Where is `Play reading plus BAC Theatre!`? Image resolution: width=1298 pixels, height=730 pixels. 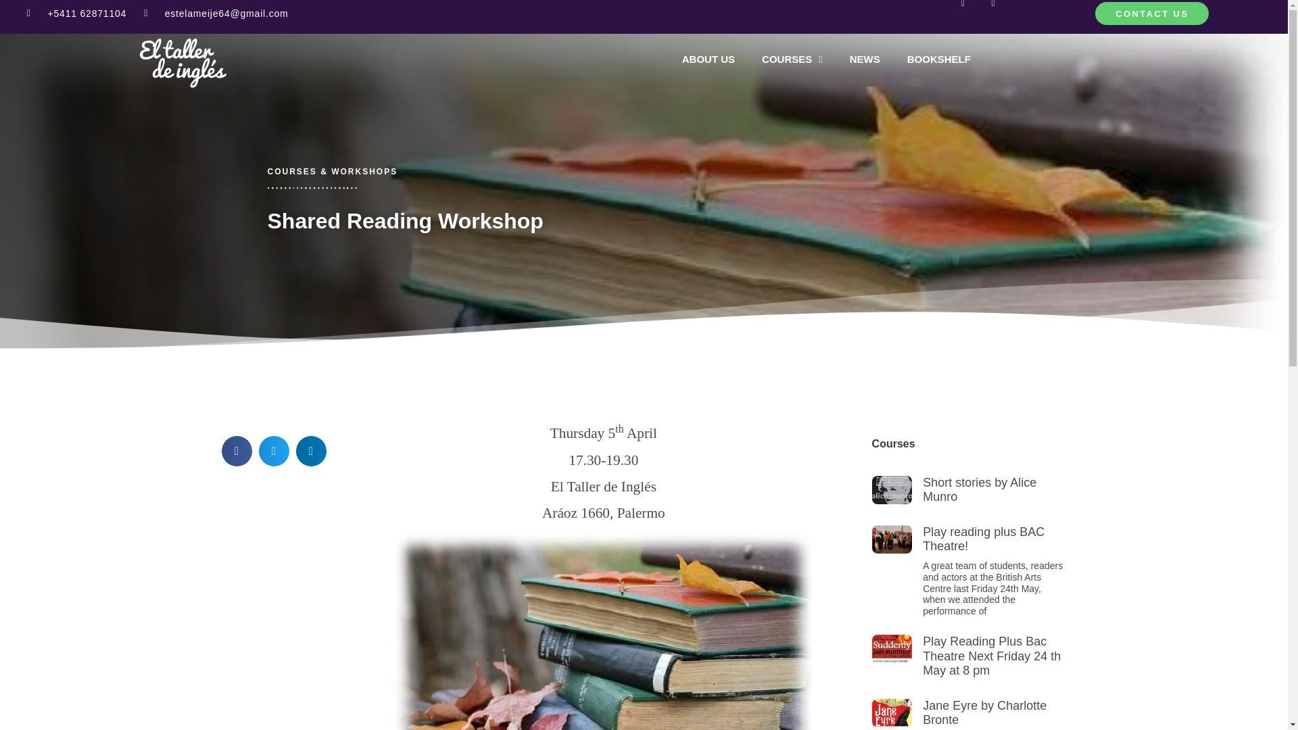 Play reading plus BAC Theatre! is located at coordinates (984, 539).